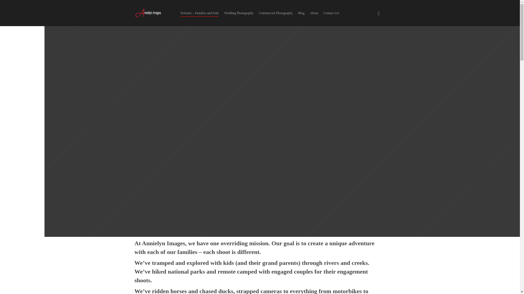  What do you see at coordinates (314, 13) in the screenshot?
I see `About` at bounding box center [314, 13].